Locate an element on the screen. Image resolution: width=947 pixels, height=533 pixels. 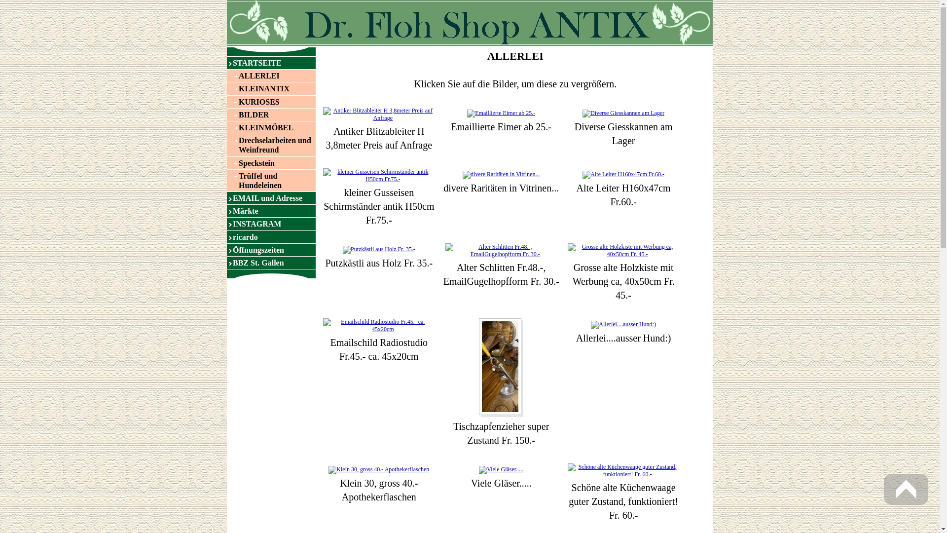
Speckstein is located at coordinates (271, 163).